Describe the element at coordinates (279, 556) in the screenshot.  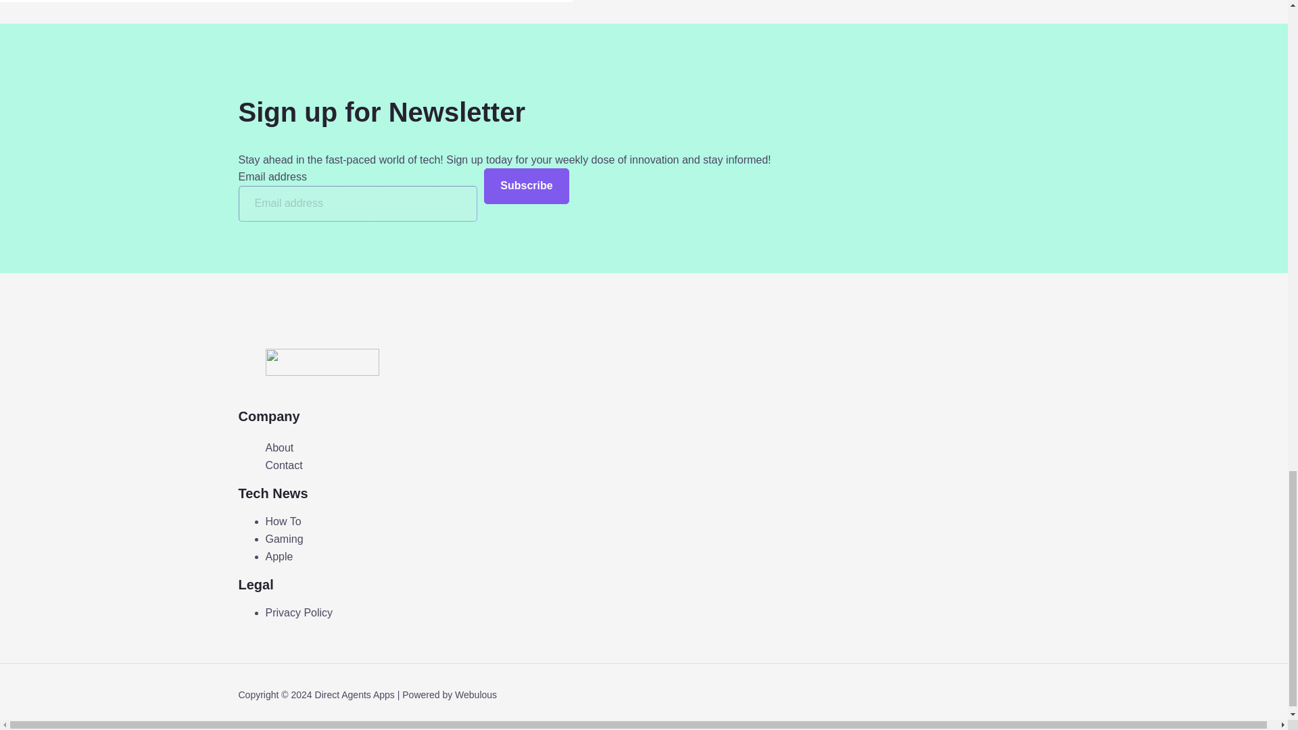
I see `Apple` at that location.